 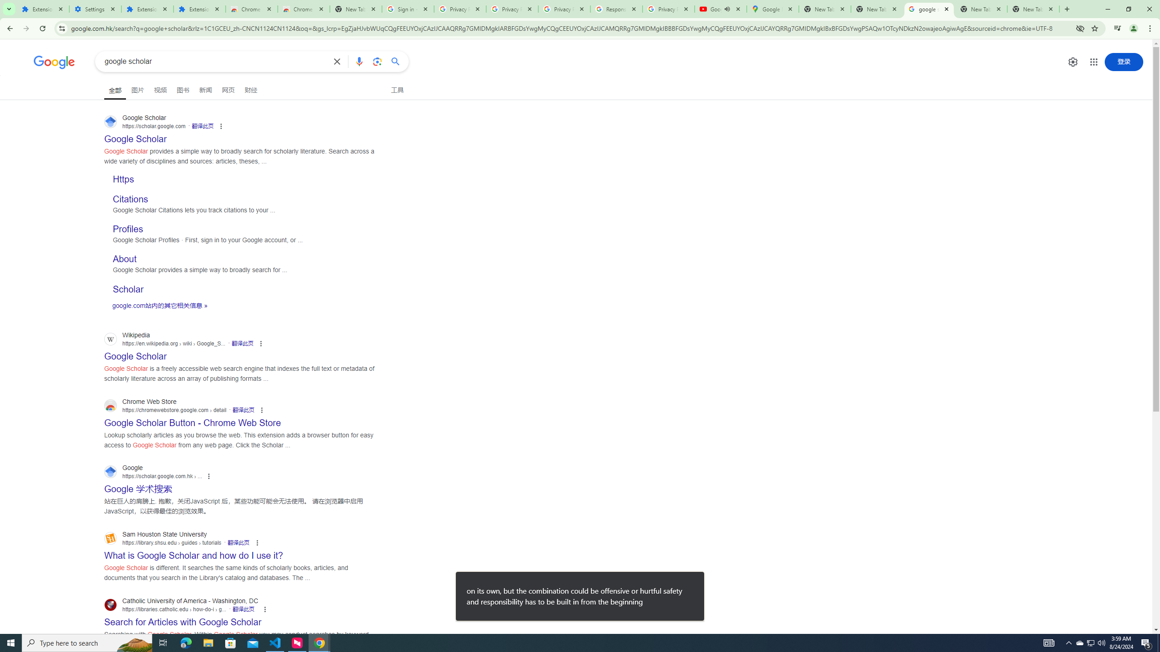 What do you see at coordinates (147, 9) in the screenshot?
I see `Extensions` at bounding box center [147, 9].